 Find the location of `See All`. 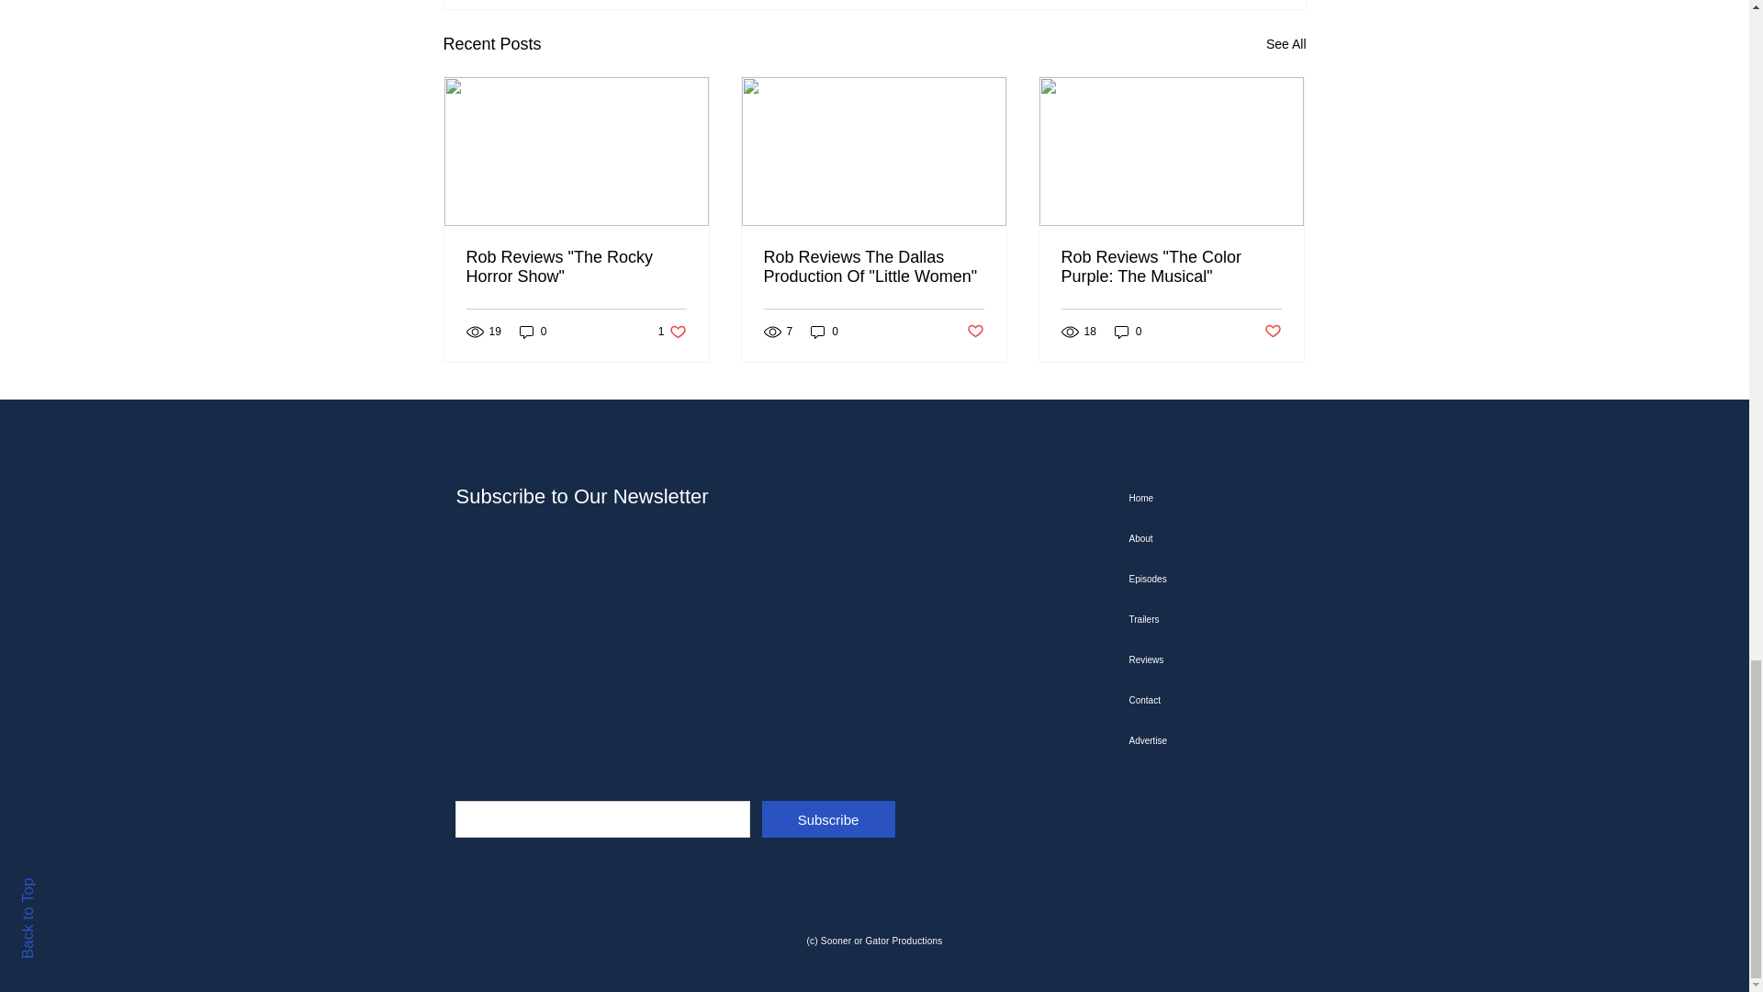

See All is located at coordinates (577, 267).